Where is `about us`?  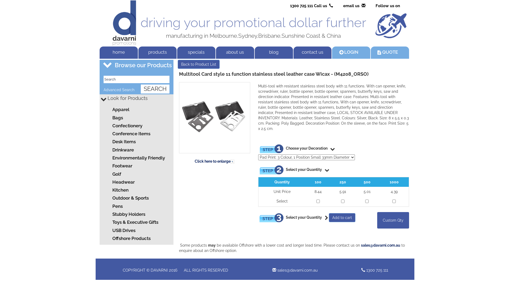
about us is located at coordinates (235, 53).